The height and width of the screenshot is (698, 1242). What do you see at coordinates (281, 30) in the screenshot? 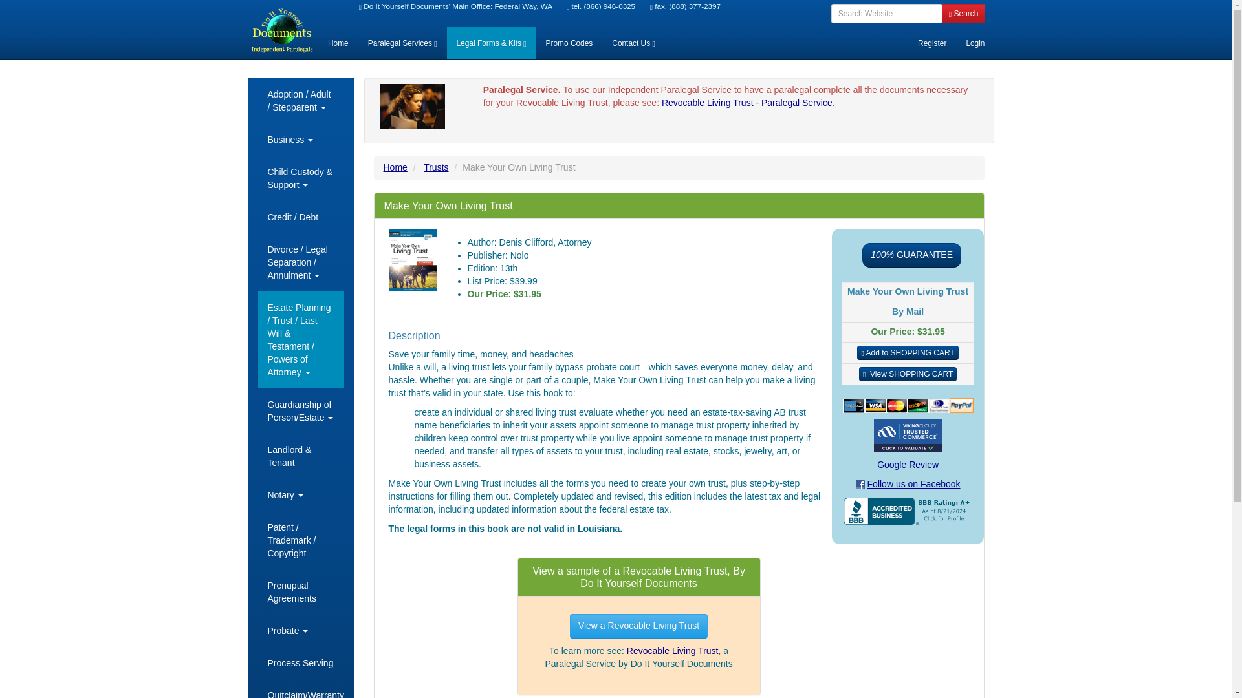
I see `Do It Yourself Documents Home Page` at bounding box center [281, 30].